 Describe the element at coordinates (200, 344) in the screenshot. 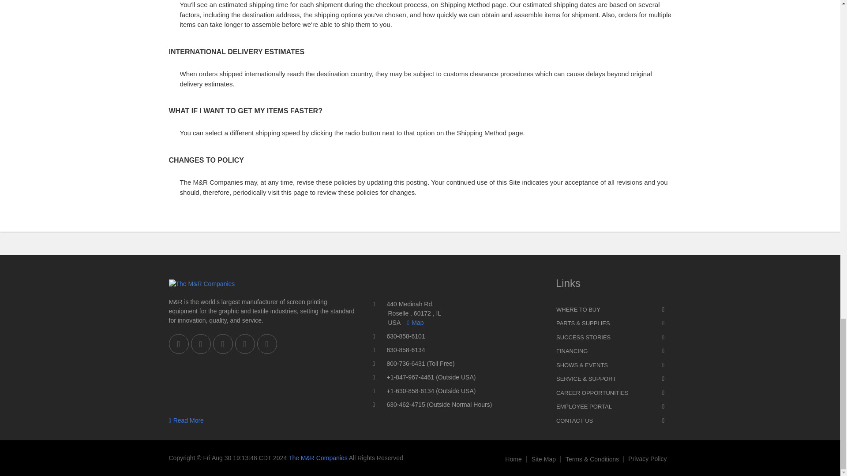

I see `Visit our Youtube channel` at that location.